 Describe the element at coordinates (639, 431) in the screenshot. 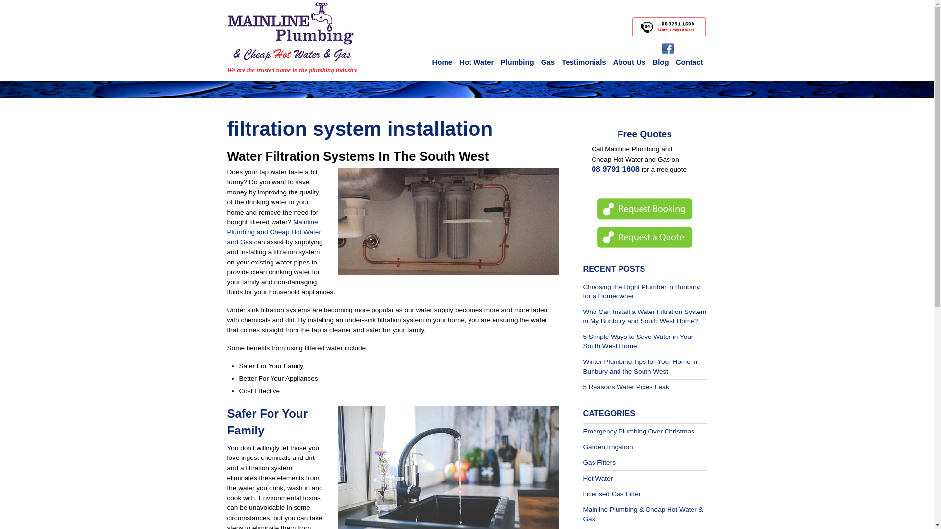

I see `Emergency Plumbing Over Christmas` at that location.